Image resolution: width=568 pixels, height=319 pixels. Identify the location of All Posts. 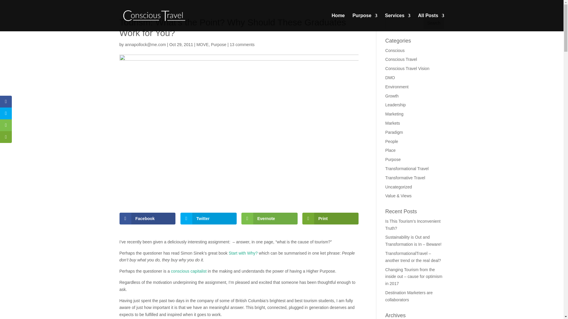
(431, 22).